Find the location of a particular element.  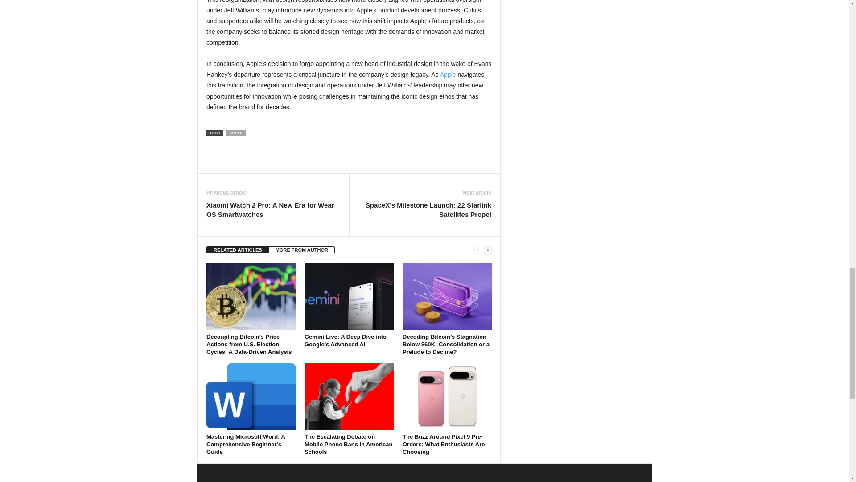

MORE FROM AUTHOR is located at coordinates (302, 250).